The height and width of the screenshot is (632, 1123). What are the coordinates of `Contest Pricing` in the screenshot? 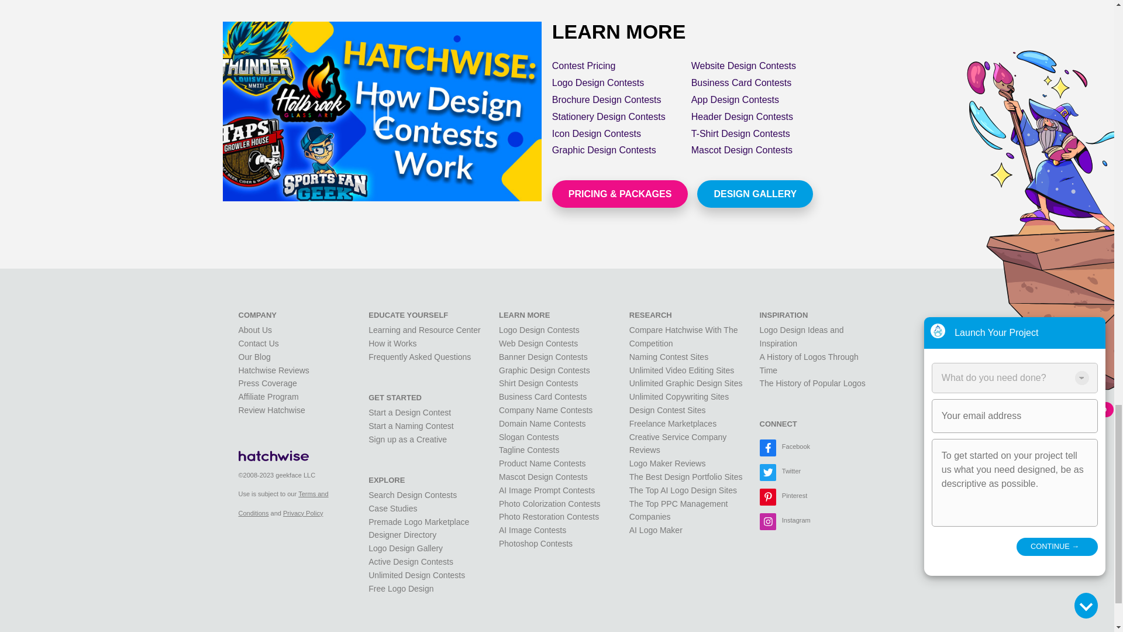 It's located at (584, 66).